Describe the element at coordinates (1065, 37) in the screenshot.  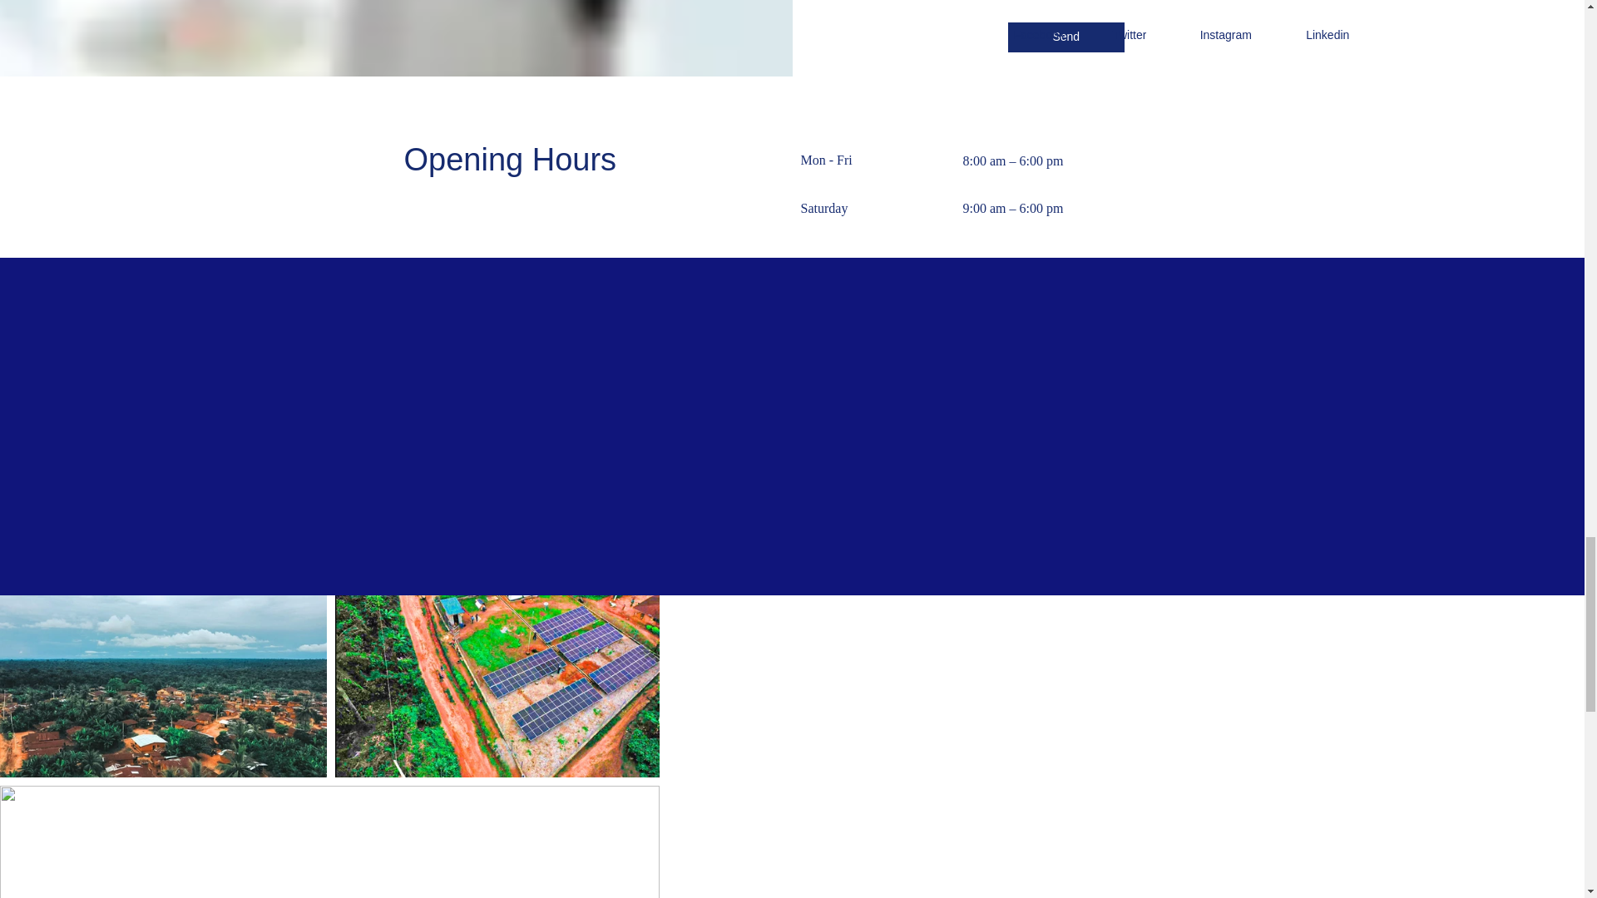
I see `Send` at that location.